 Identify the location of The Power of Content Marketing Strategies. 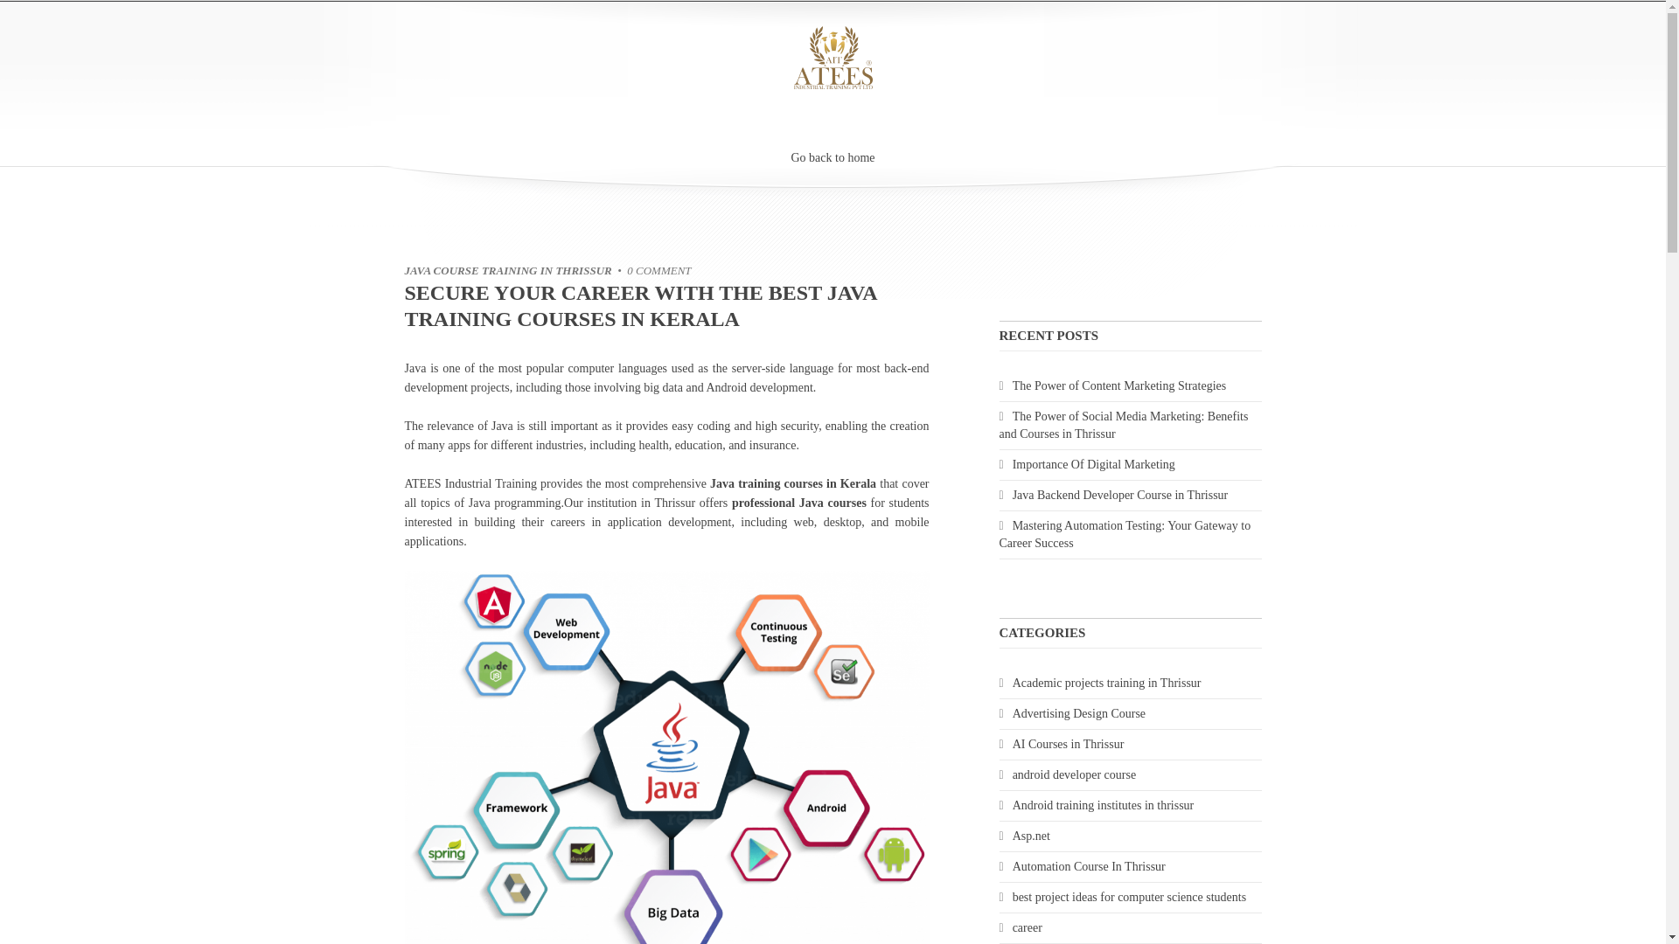
(1130, 386).